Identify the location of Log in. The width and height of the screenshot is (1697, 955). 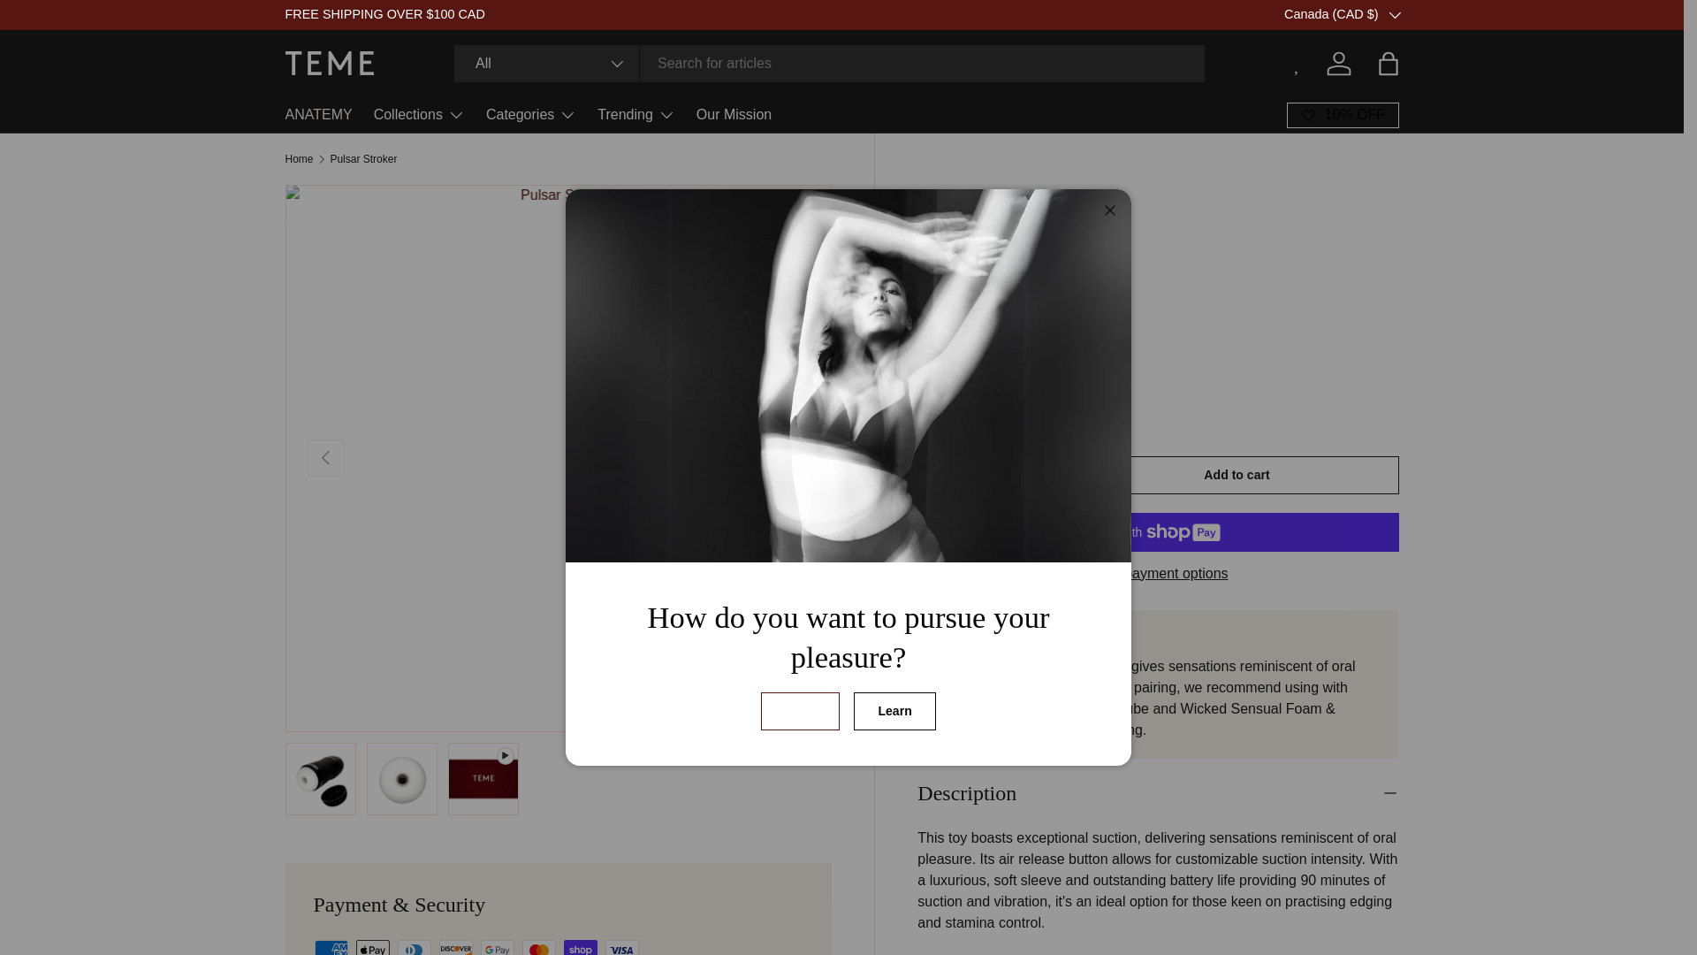
(1338, 63).